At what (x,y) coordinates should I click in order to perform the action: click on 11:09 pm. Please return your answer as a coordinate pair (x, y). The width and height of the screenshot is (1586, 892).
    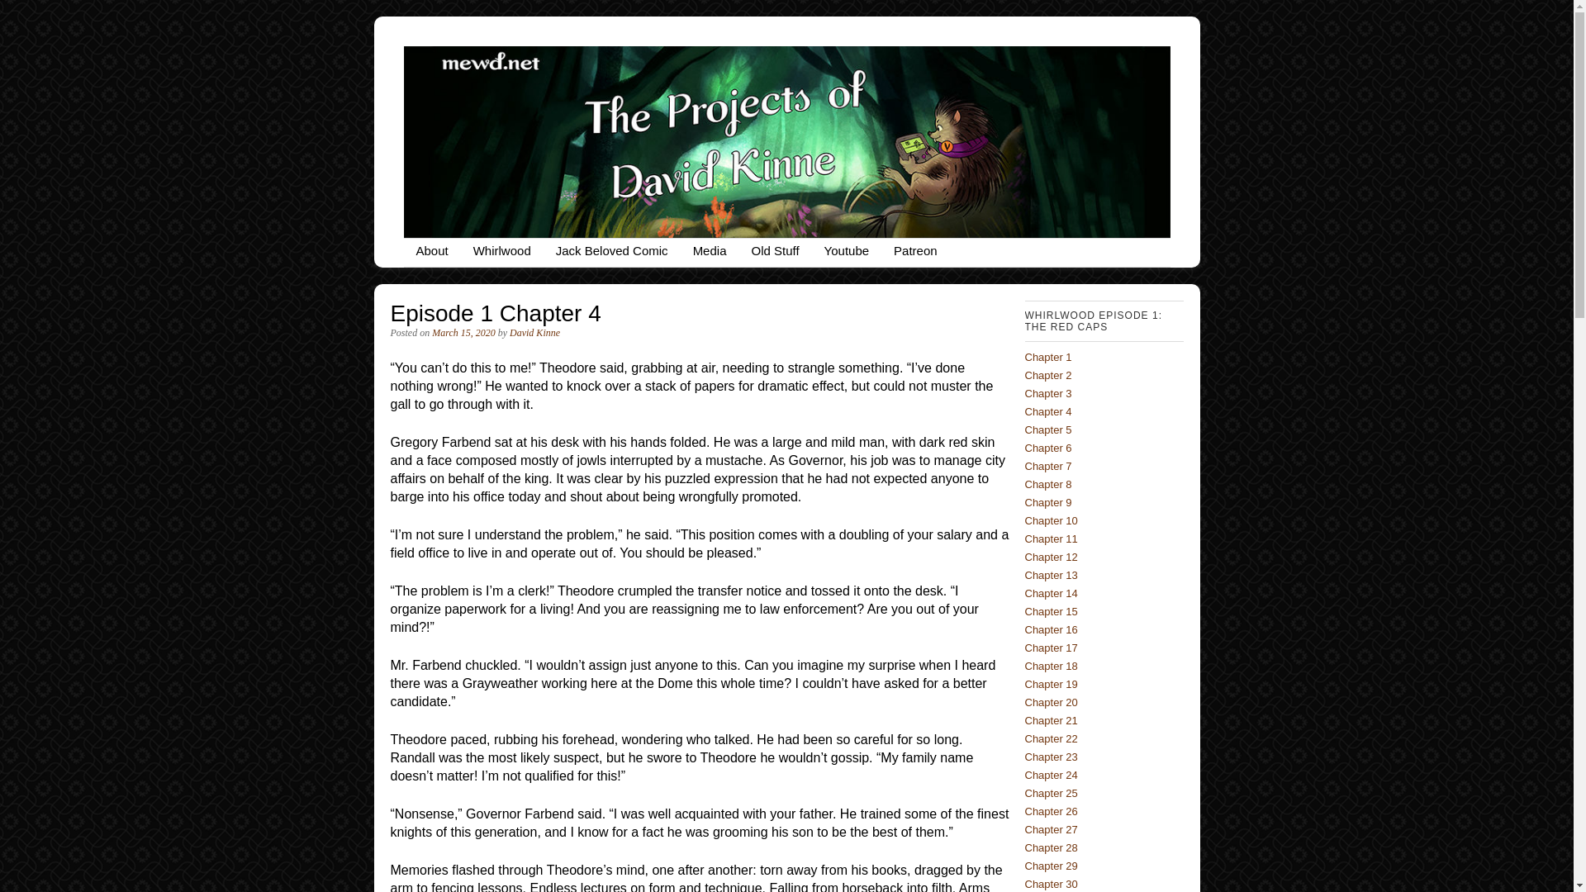
    Looking at the image, I should click on (463, 333).